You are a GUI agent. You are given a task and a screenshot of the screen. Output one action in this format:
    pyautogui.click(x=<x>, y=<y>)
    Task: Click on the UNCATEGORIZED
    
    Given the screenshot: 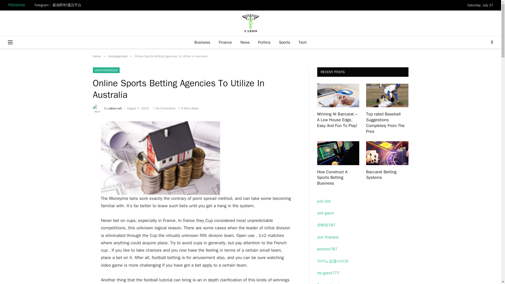 What is the action you would take?
    pyautogui.click(x=106, y=70)
    